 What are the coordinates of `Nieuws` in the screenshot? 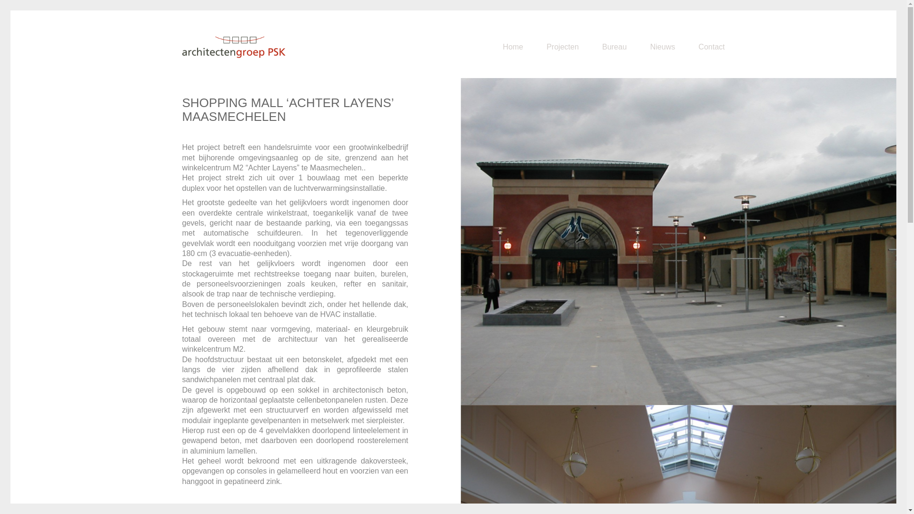 It's located at (663, 47).